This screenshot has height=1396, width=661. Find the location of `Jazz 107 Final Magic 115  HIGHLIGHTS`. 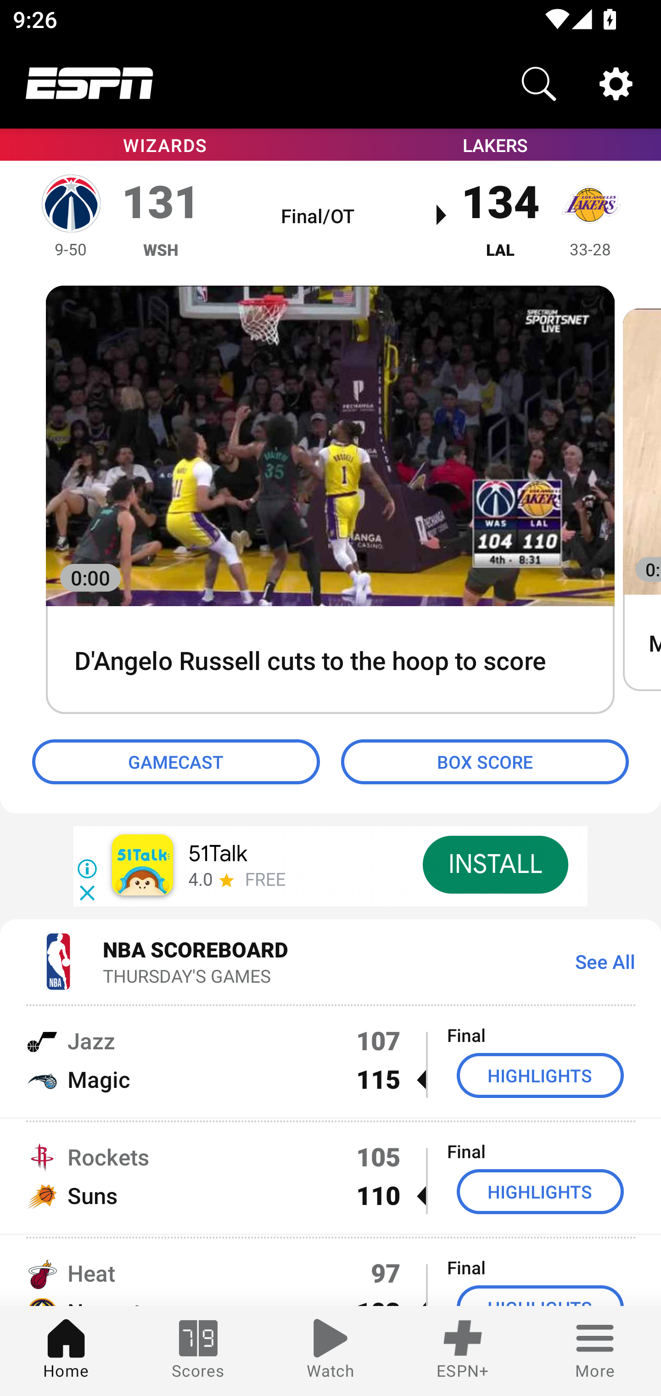

Jazz 107 Final Magic 115  HIGHLIGHTS is located at coordinates (330, 1059).